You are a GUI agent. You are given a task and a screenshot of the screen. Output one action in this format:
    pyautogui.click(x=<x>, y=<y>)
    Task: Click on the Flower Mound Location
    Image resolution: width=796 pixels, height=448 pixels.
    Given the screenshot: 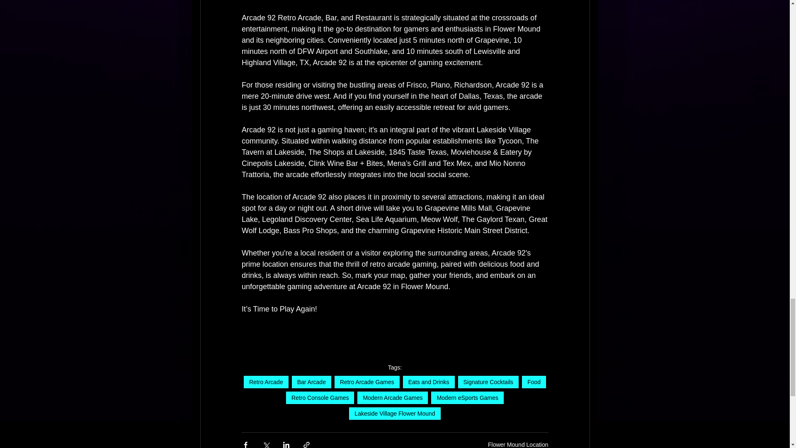 What is the action you would take?
    pyautogui.click(x=518, y=445)
    